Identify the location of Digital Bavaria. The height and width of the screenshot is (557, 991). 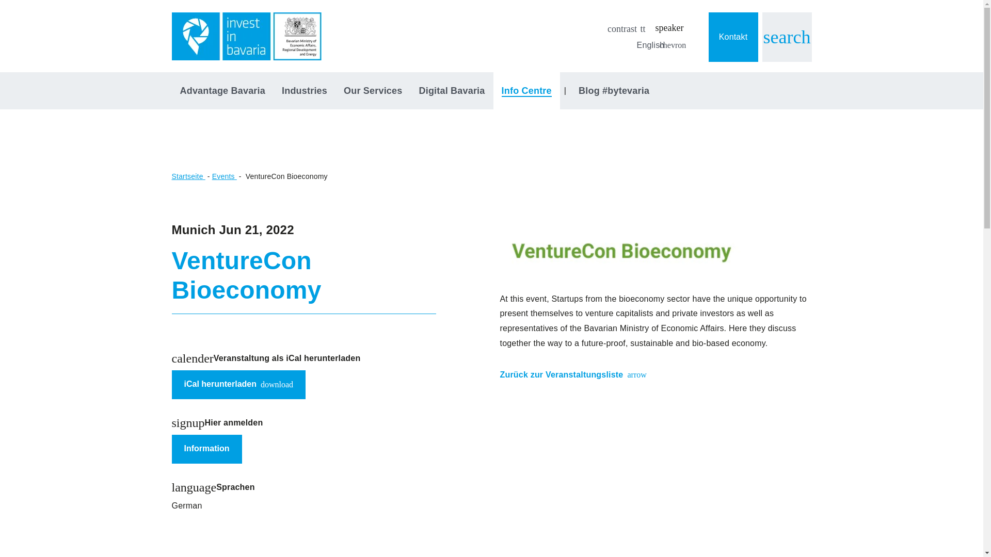
(305, 91).